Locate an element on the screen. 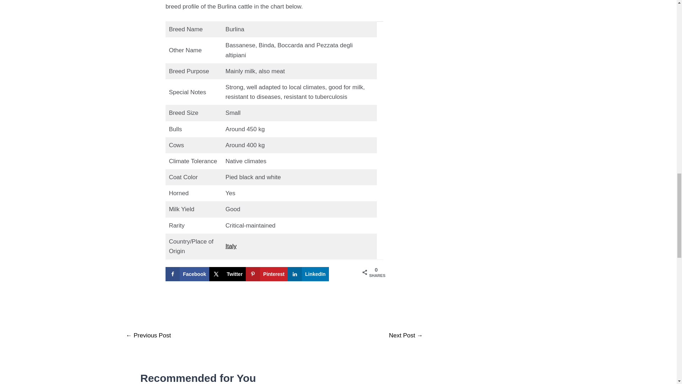  Share on Facebook is located at coordinates (188, 274).